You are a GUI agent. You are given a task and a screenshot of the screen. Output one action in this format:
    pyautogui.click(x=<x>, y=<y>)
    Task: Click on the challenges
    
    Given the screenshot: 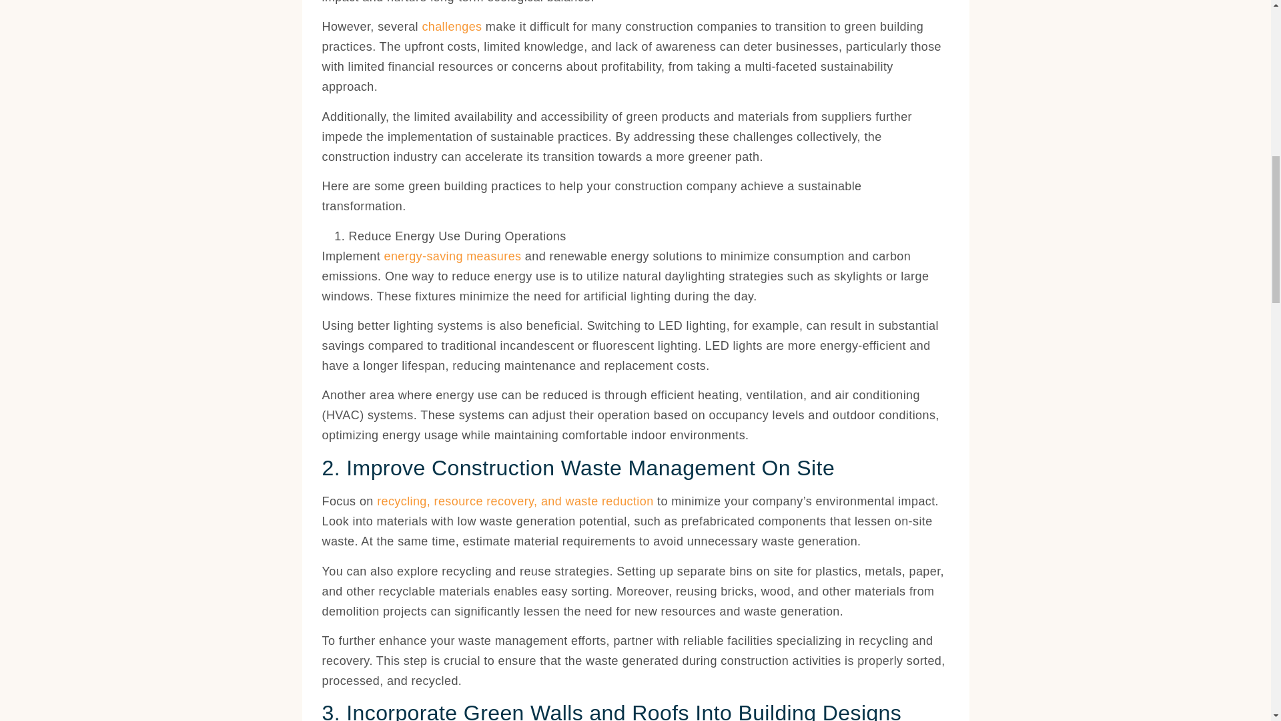 What is the action you would take?
    pyautogui.click(x=451, y=27)
    